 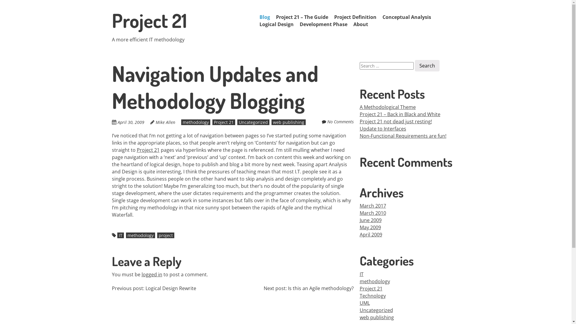 I want to click on Previous post: Logical Design Rewrite, so click(x=154, y=288).